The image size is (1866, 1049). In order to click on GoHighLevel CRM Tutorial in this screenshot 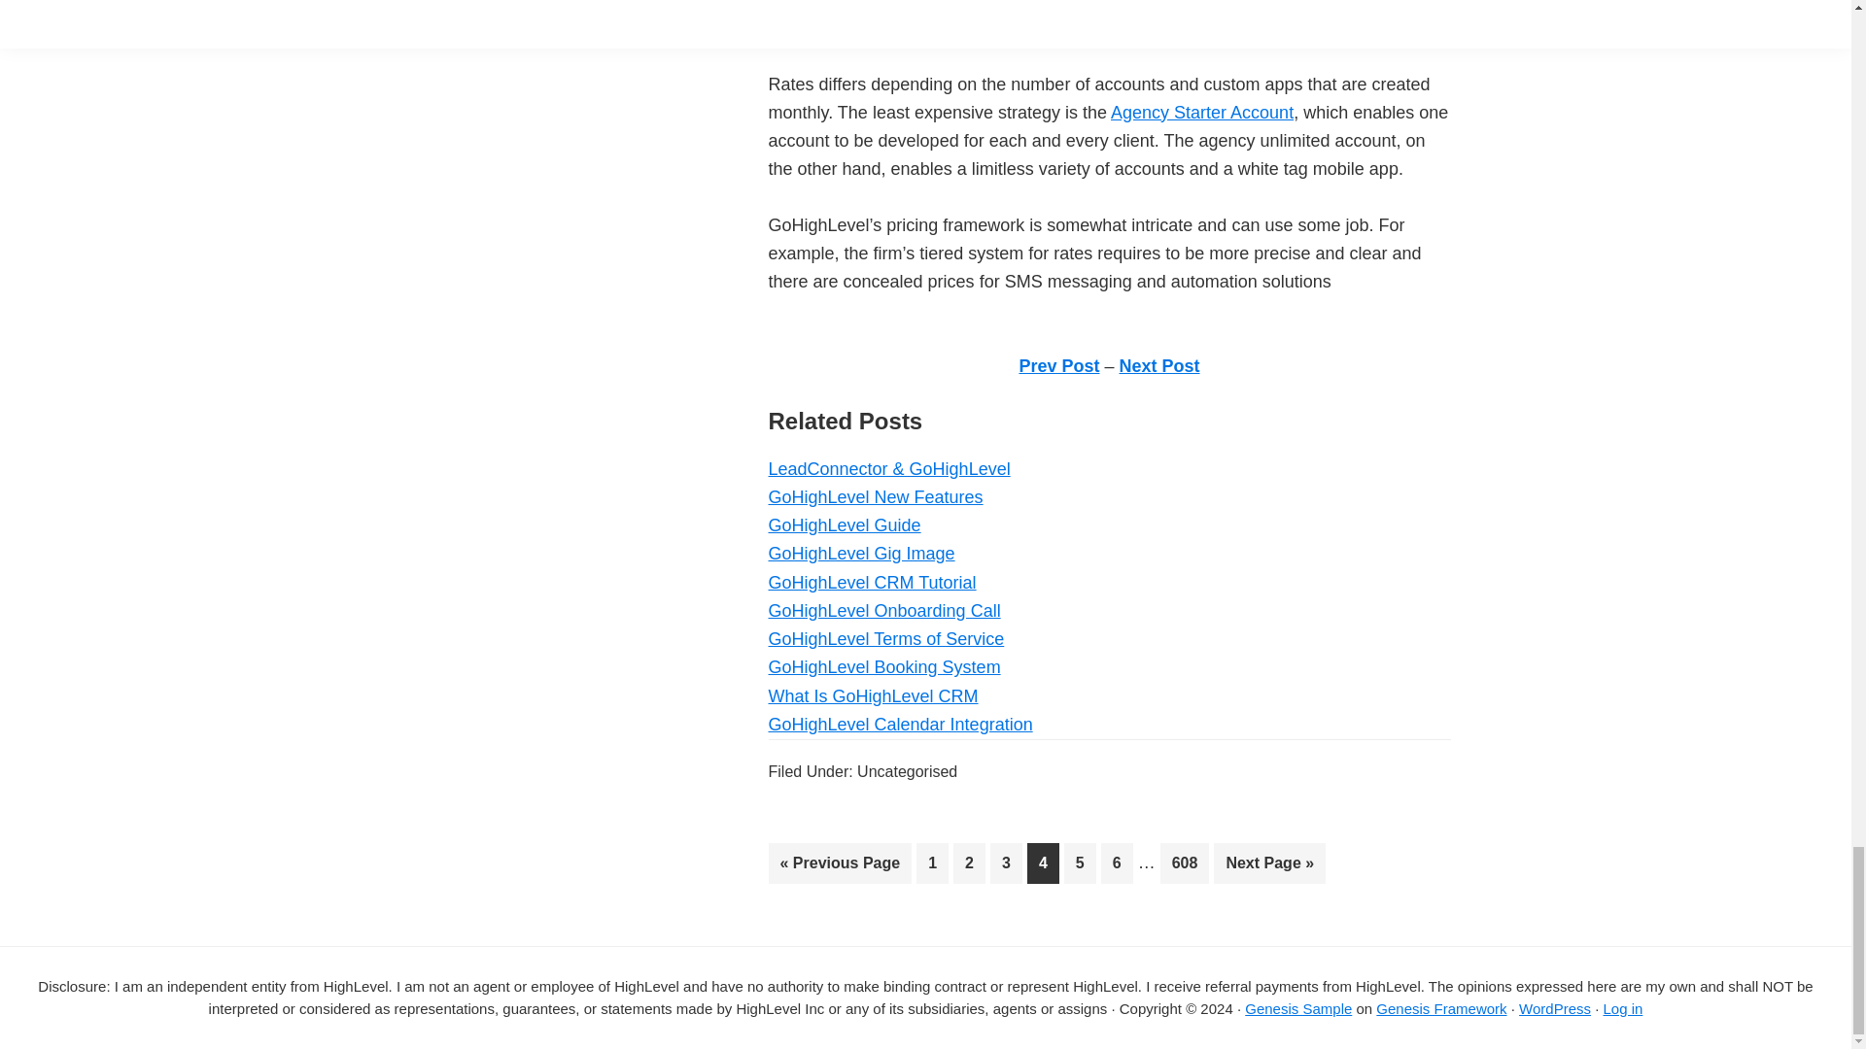, I will do `click(871, 583)`.